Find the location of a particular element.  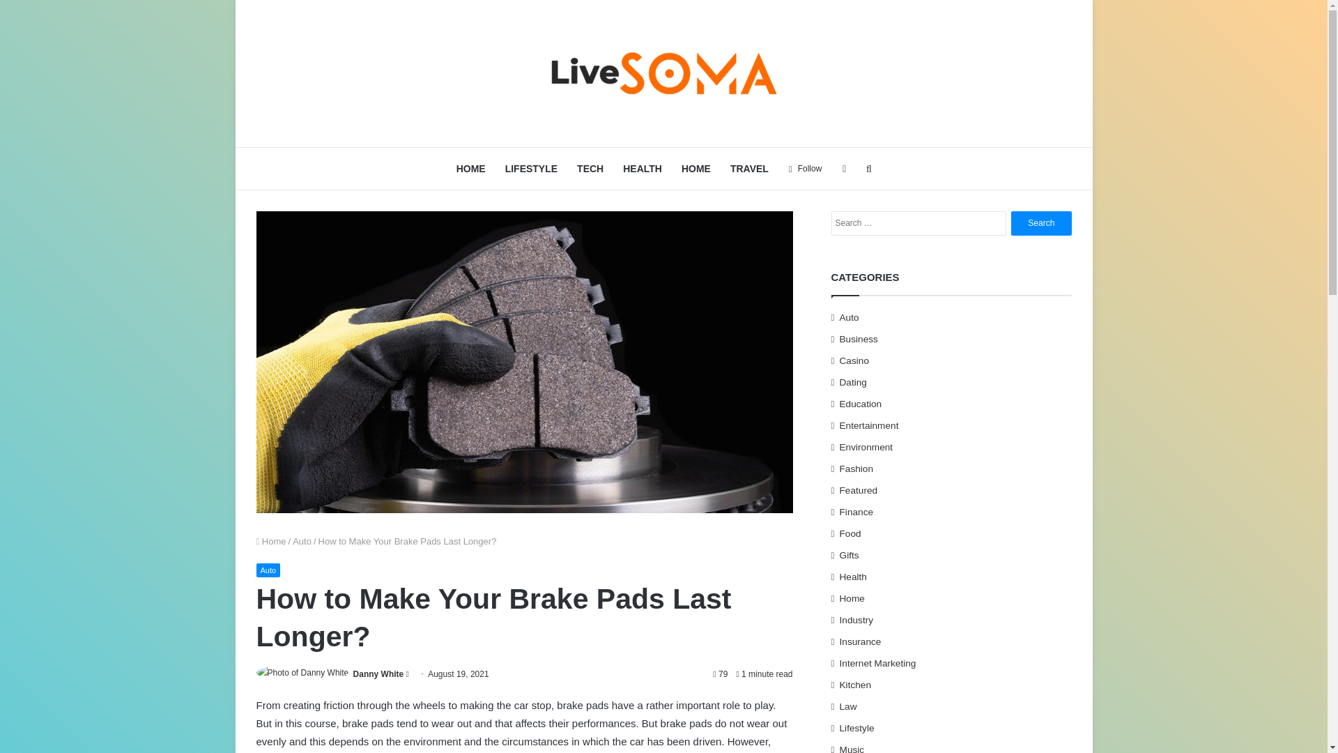

TRAVEL is located at coordinates (750, 169).